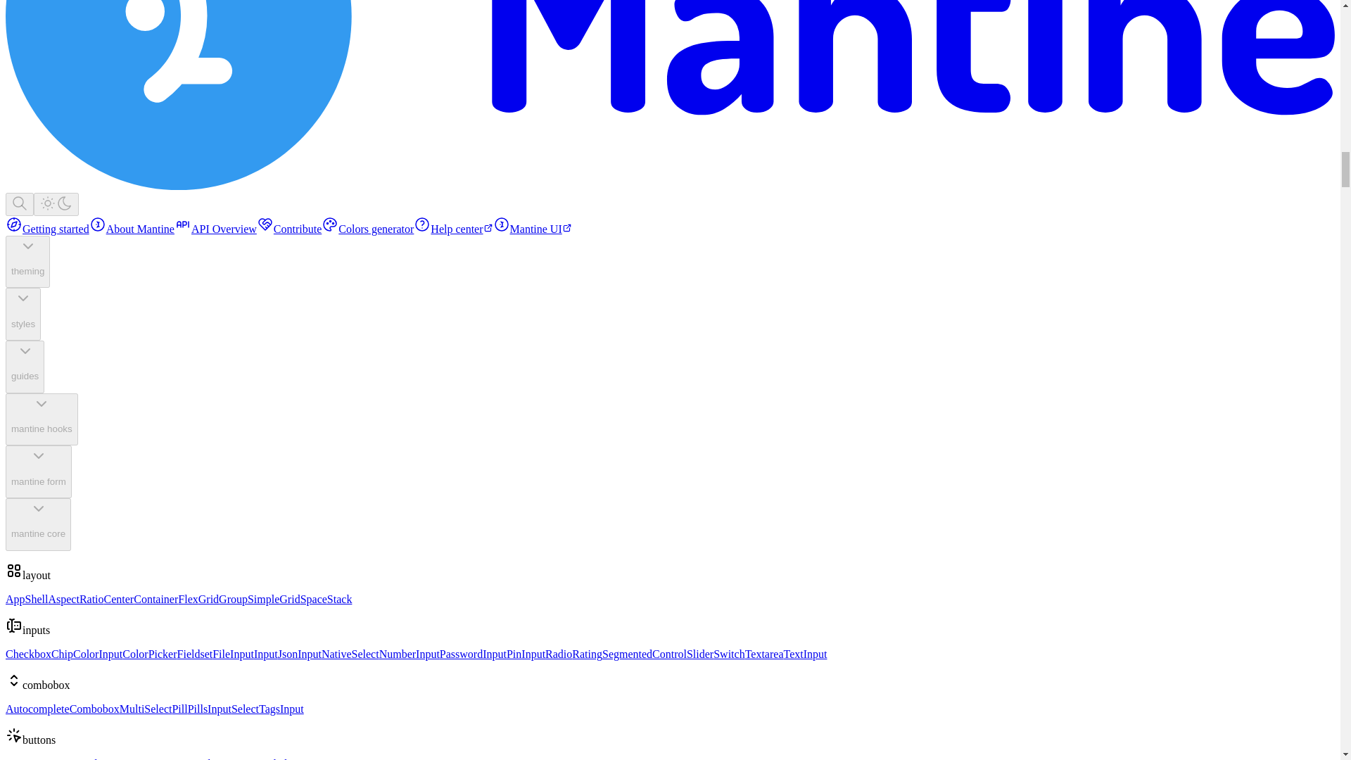  Describe the element at coordinates (208, 599) in the screenshot. I see `Grid` at that location.